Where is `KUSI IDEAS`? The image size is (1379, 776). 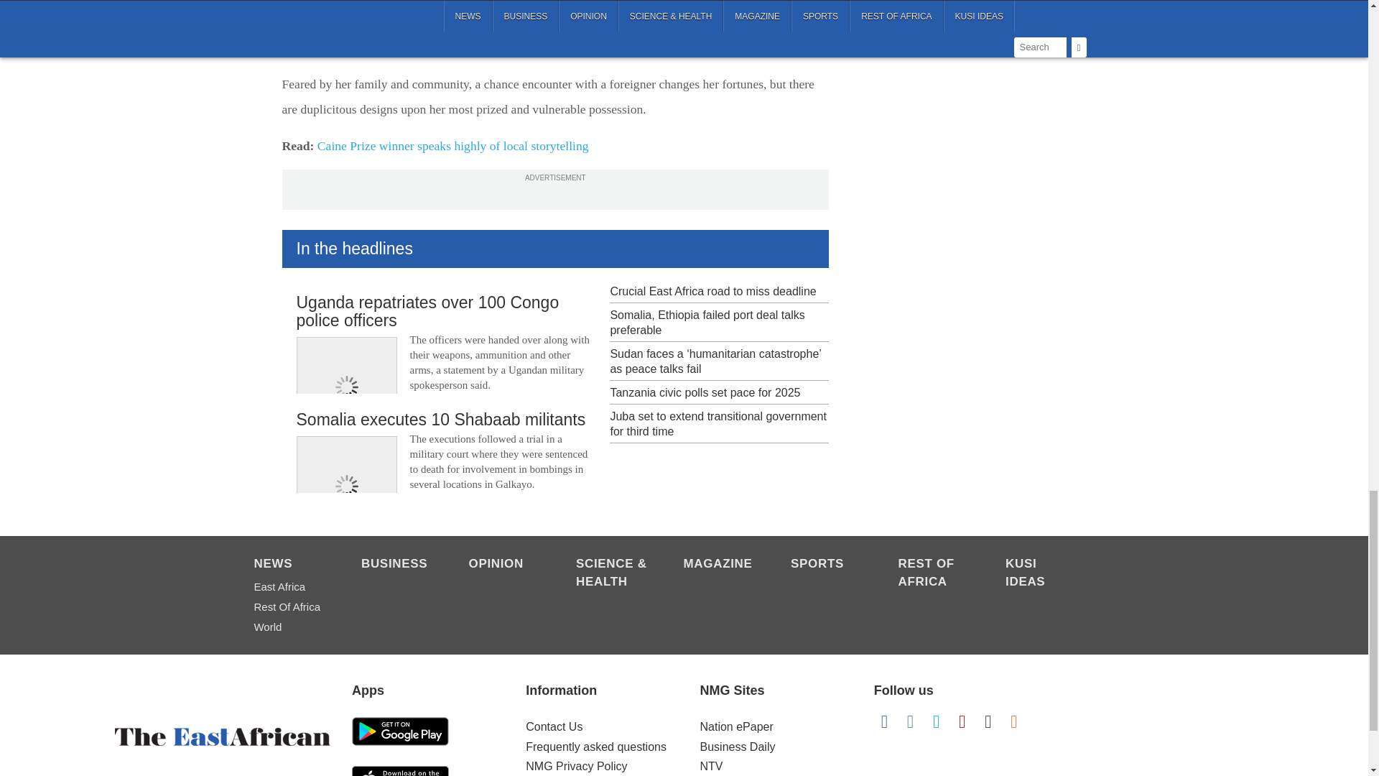 KUSI IDEAS is located at coordinates (1041, 574).